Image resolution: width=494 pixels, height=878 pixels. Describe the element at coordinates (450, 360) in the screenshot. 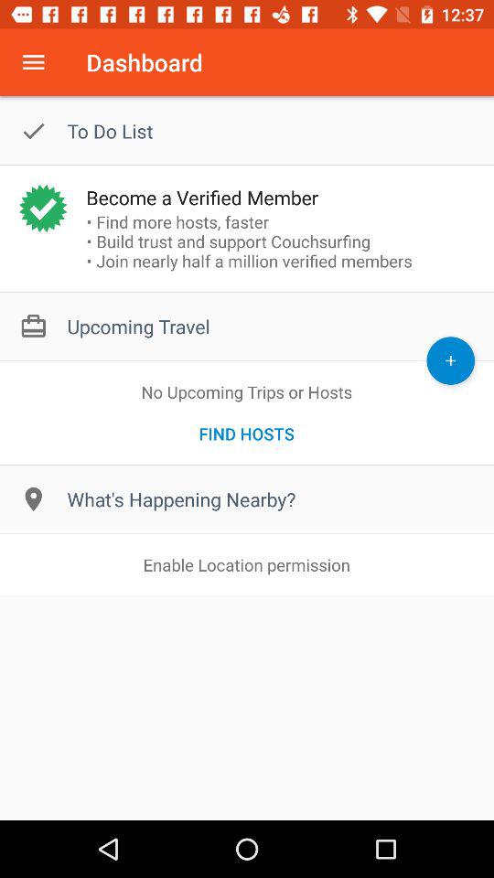

I see `choose icon next to the no upcoming trips item` at that location.